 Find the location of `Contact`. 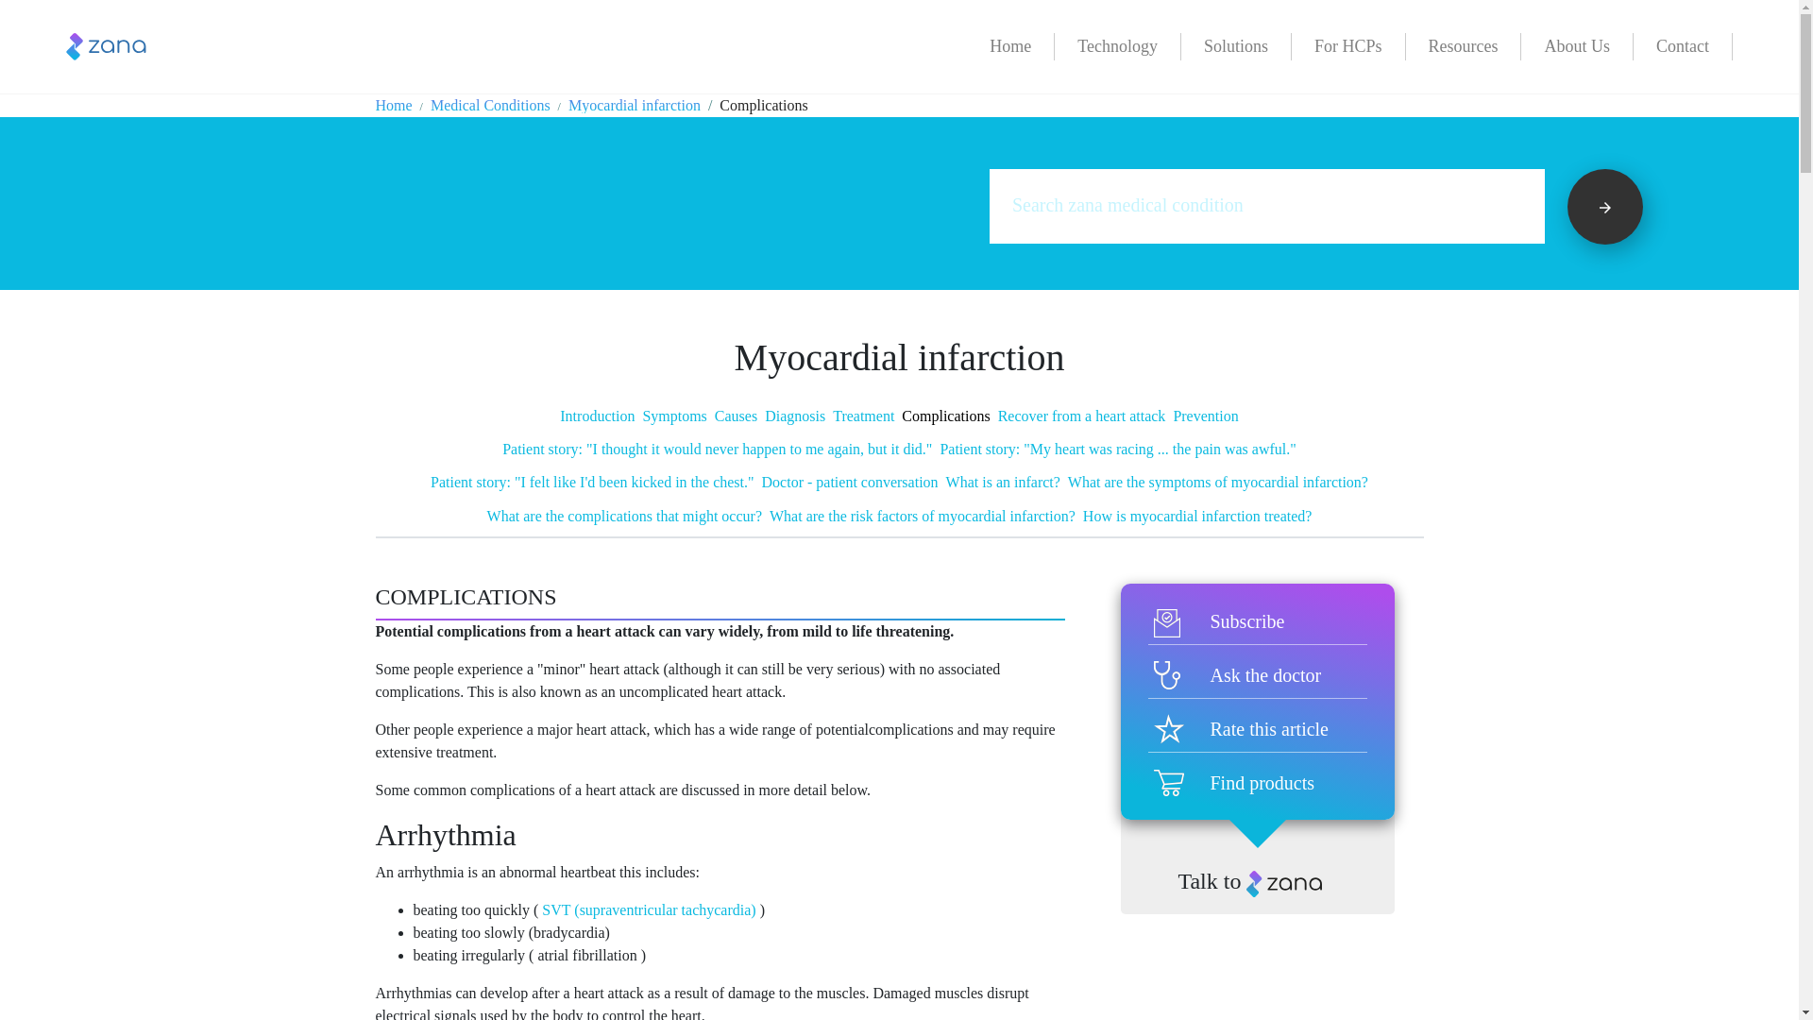

Contact is located at coordinates (1683, 45).